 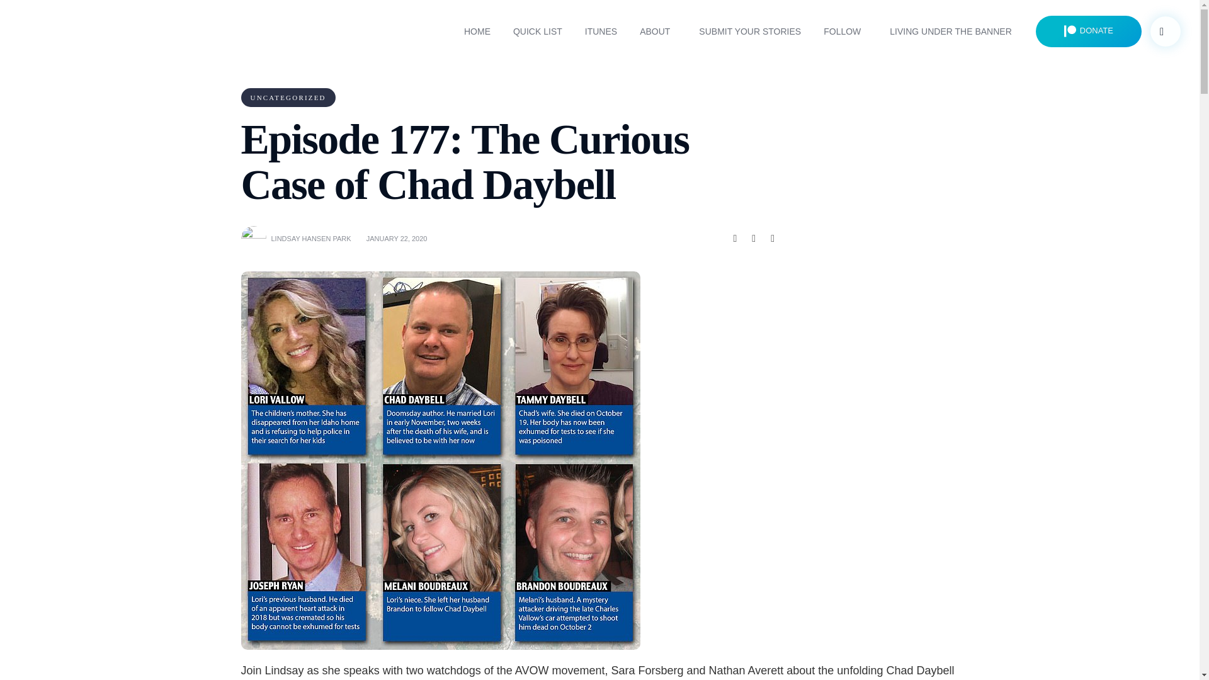 What do you see at coordinates (287, 97) in the screenshot?
I see `UNCATEGORIZED` at bounding box center [287, 97].